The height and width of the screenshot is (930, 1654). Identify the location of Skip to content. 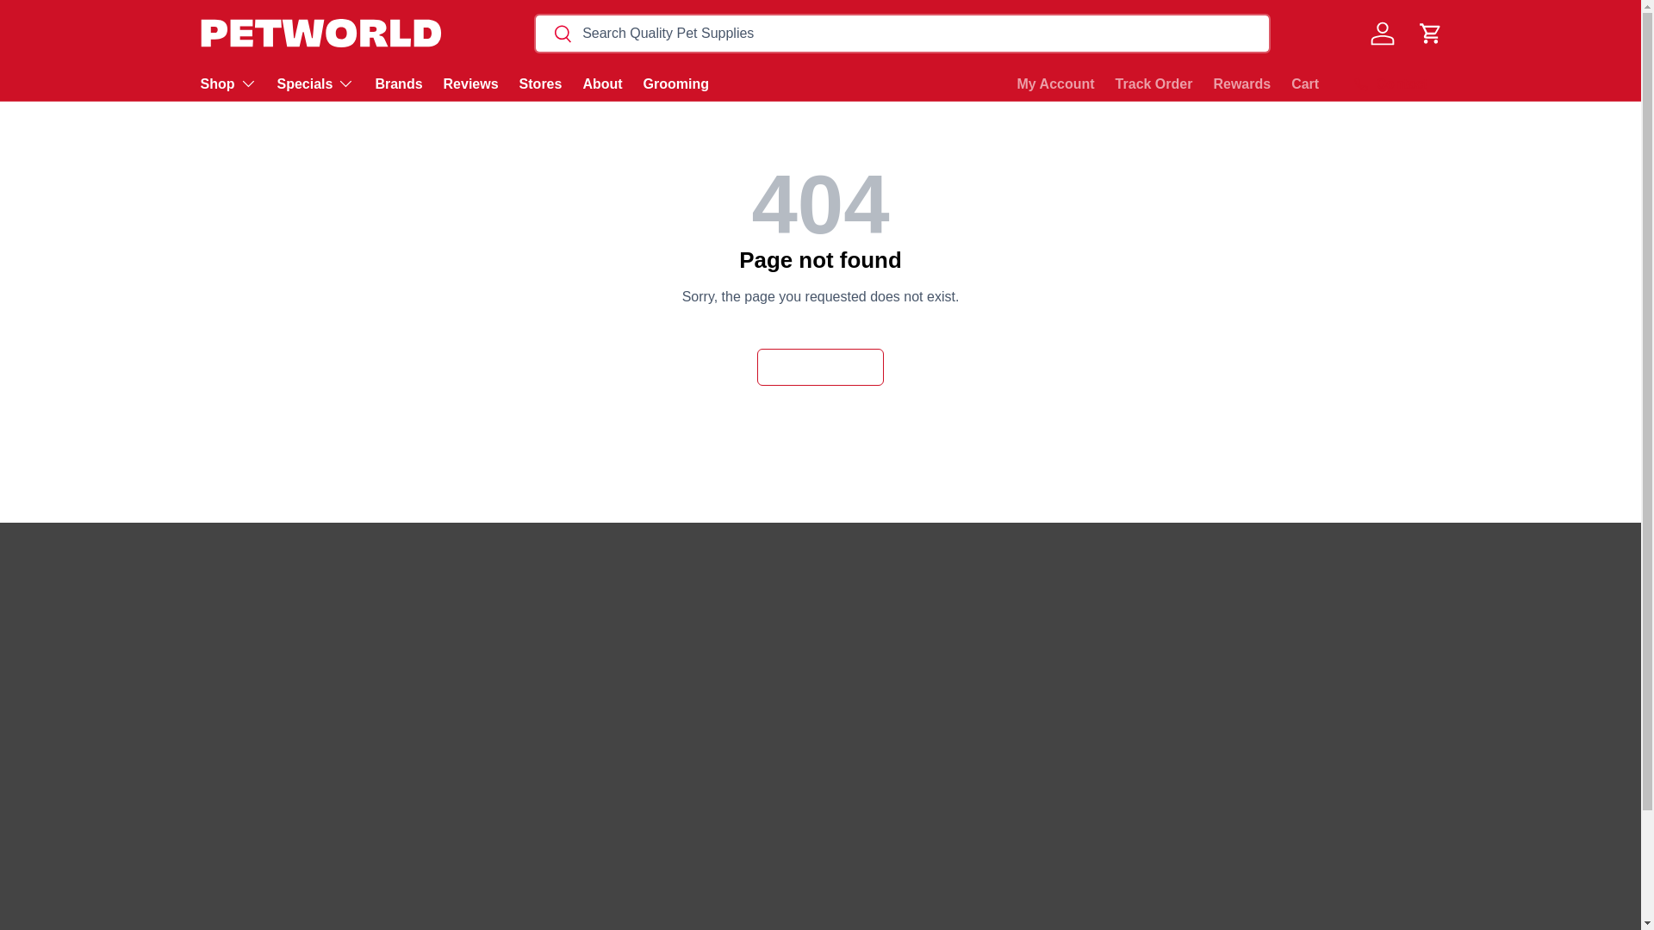
(78, 24).